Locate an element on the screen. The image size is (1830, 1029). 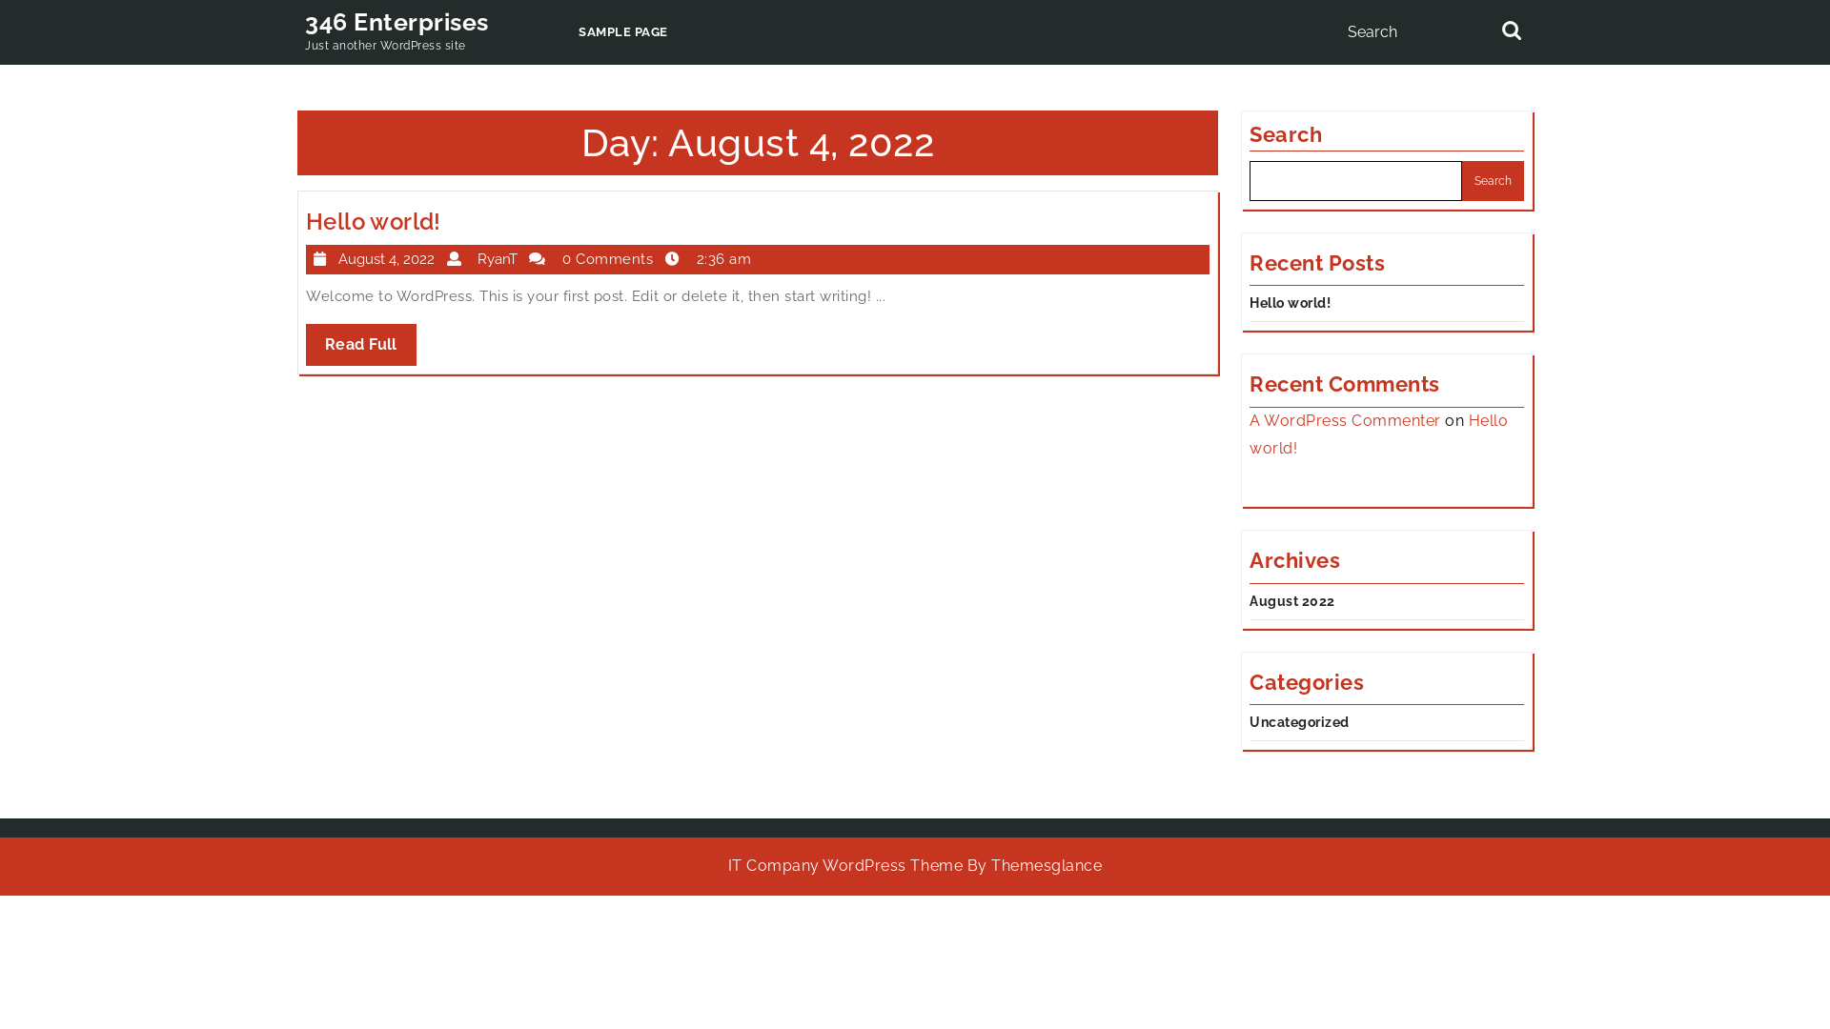
Hello world!
Hello world! is located at coordinates (374, 221).